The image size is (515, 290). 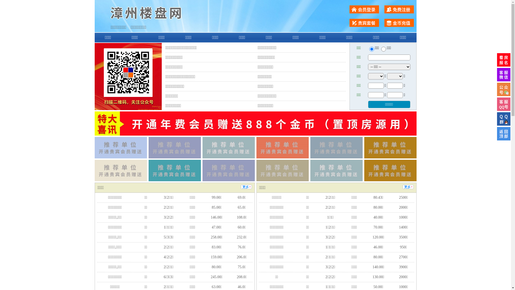 What do you see at coordinates (371, 49) in the screenshot?
I see `ershou` at bounding box center [371, 49].